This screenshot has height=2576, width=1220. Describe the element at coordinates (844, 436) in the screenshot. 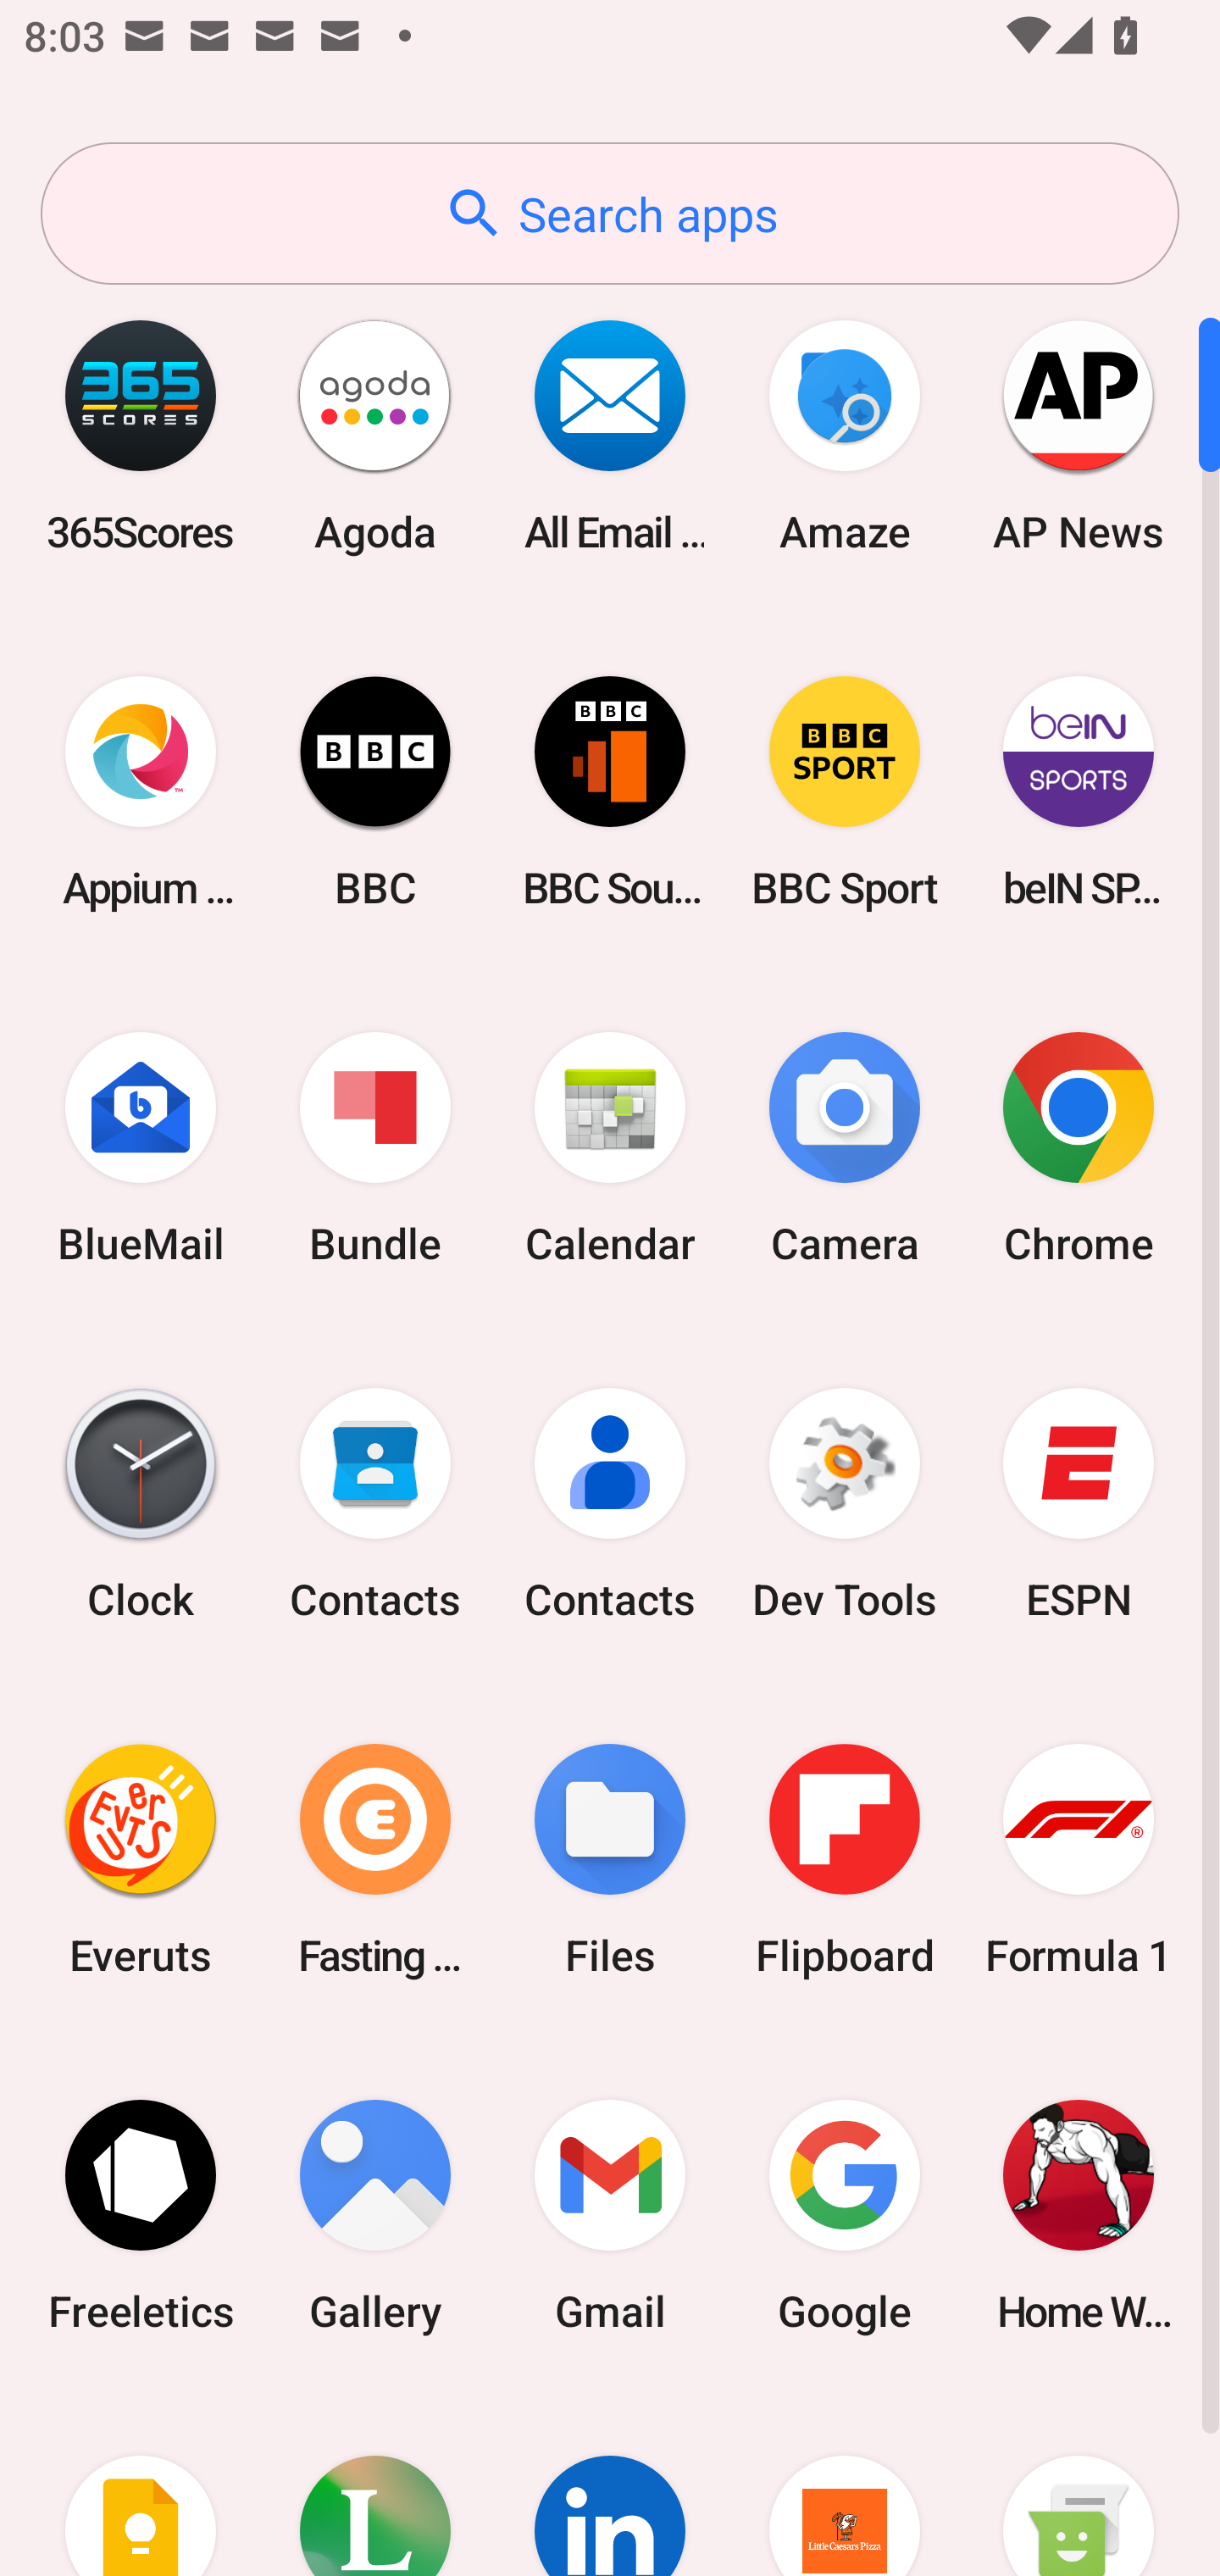

I see `Amaze` at that location.